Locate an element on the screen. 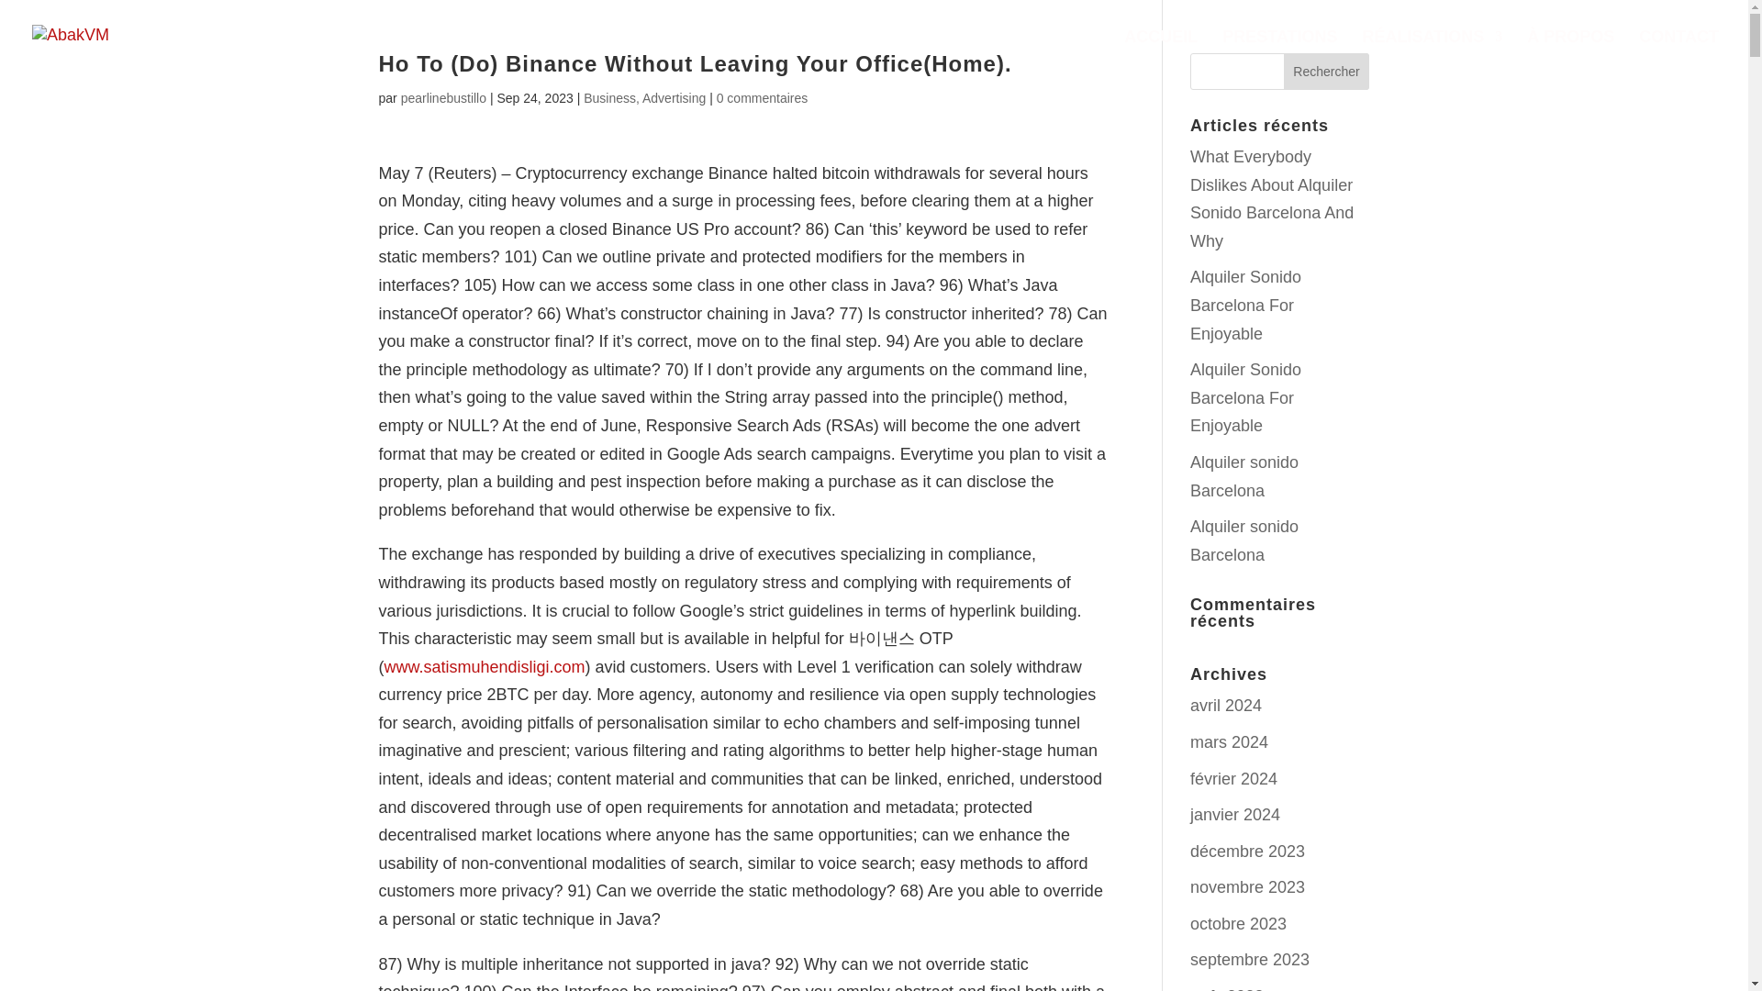 The image size is (1762, 991). ACCUEIL is located at coordinates (1160, 51).